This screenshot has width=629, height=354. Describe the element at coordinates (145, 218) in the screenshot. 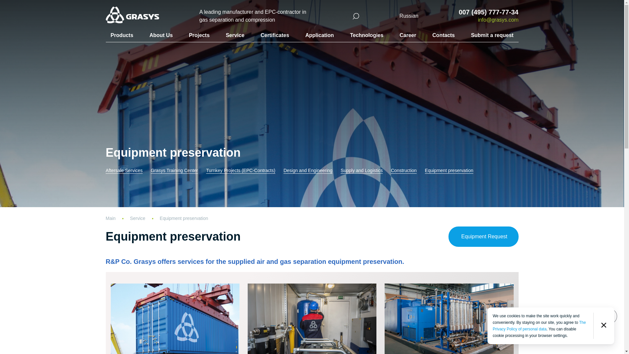

I see `Service` at that location.